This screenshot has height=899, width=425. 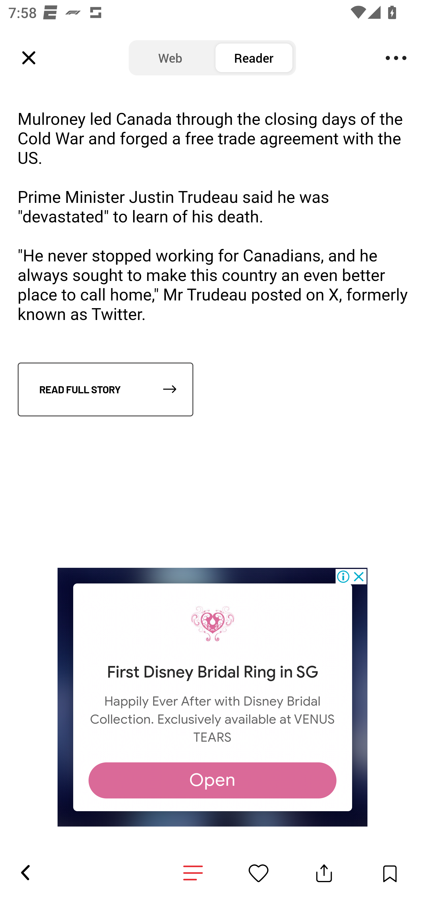 I want to click on Share Button, so click(x=324, y=873).